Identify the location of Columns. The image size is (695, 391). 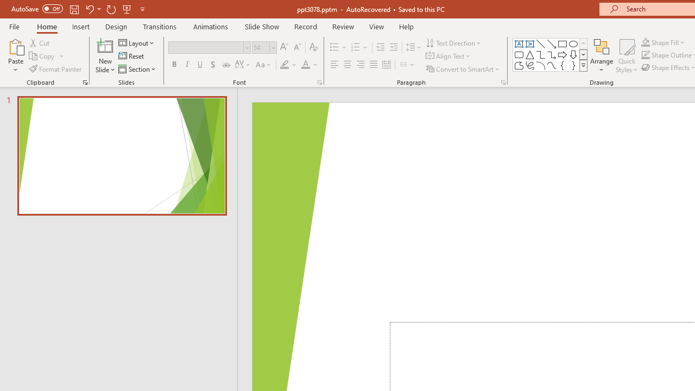
(407, 65).